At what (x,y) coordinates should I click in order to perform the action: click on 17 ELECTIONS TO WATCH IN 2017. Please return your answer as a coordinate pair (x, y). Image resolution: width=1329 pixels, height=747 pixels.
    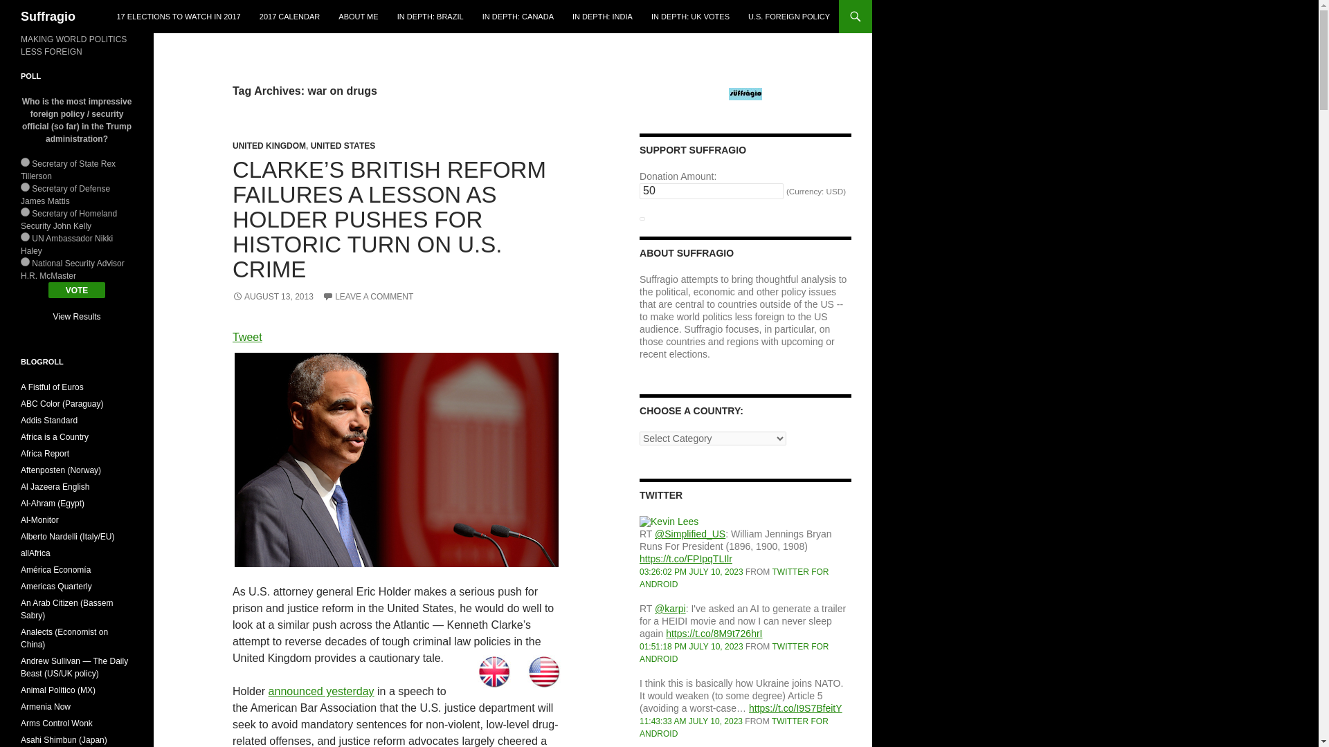
    Looking at the image, I should click on (178, 17).